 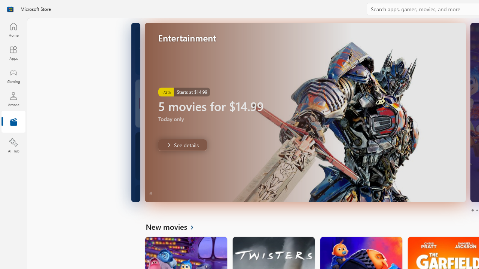 What do you see at coordinates (13, 76) in the screenshot?
I see `Gaming` at bounding box center [13, 76].